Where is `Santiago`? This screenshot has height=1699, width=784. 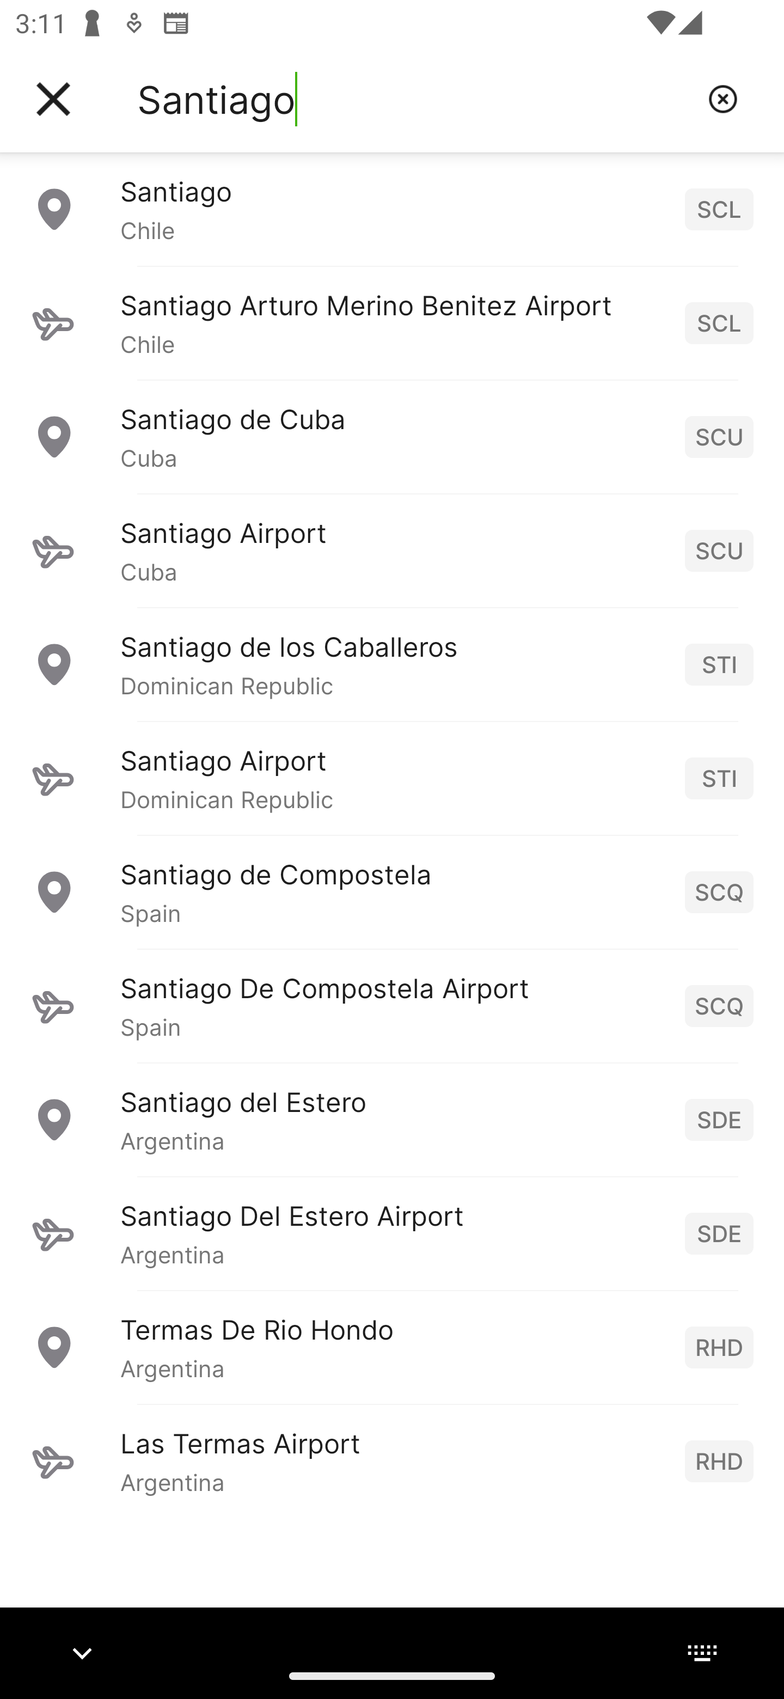
Santiago is located at coordinates (414, 99).